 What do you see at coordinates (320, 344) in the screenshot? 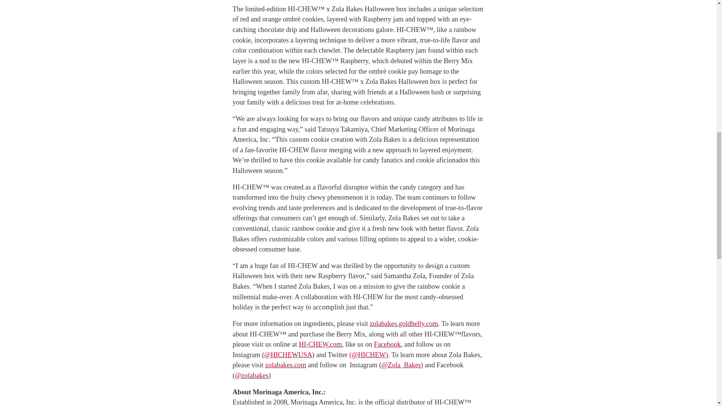
I see `HI-CHEW.com` at bounding box center [320, 344].